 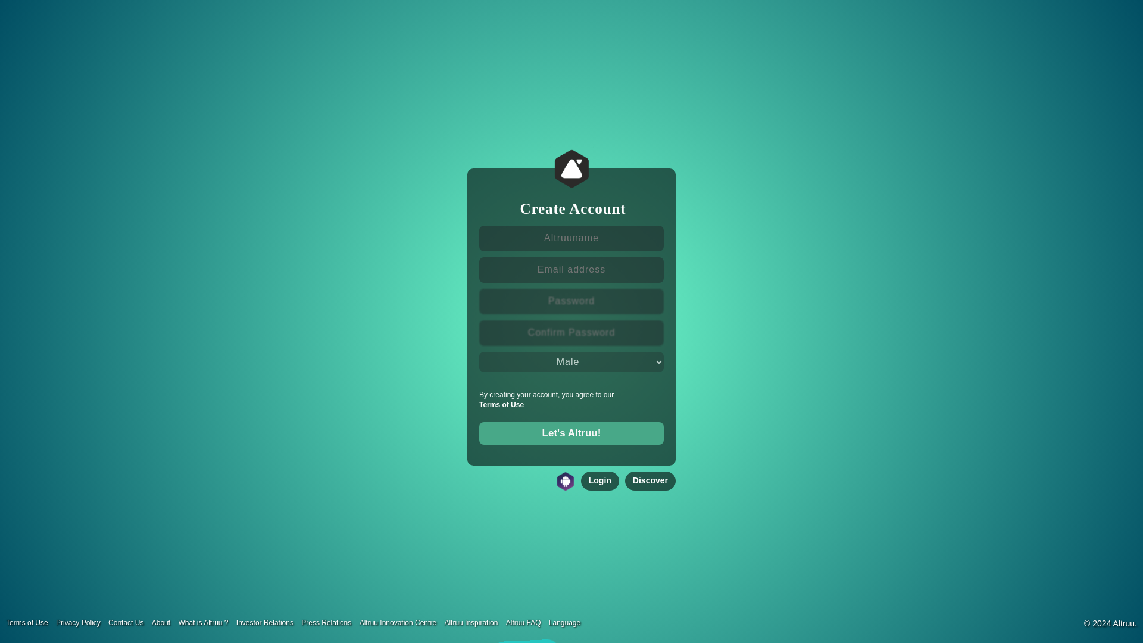 I want to click on Discover, so click(x=650, y=481).